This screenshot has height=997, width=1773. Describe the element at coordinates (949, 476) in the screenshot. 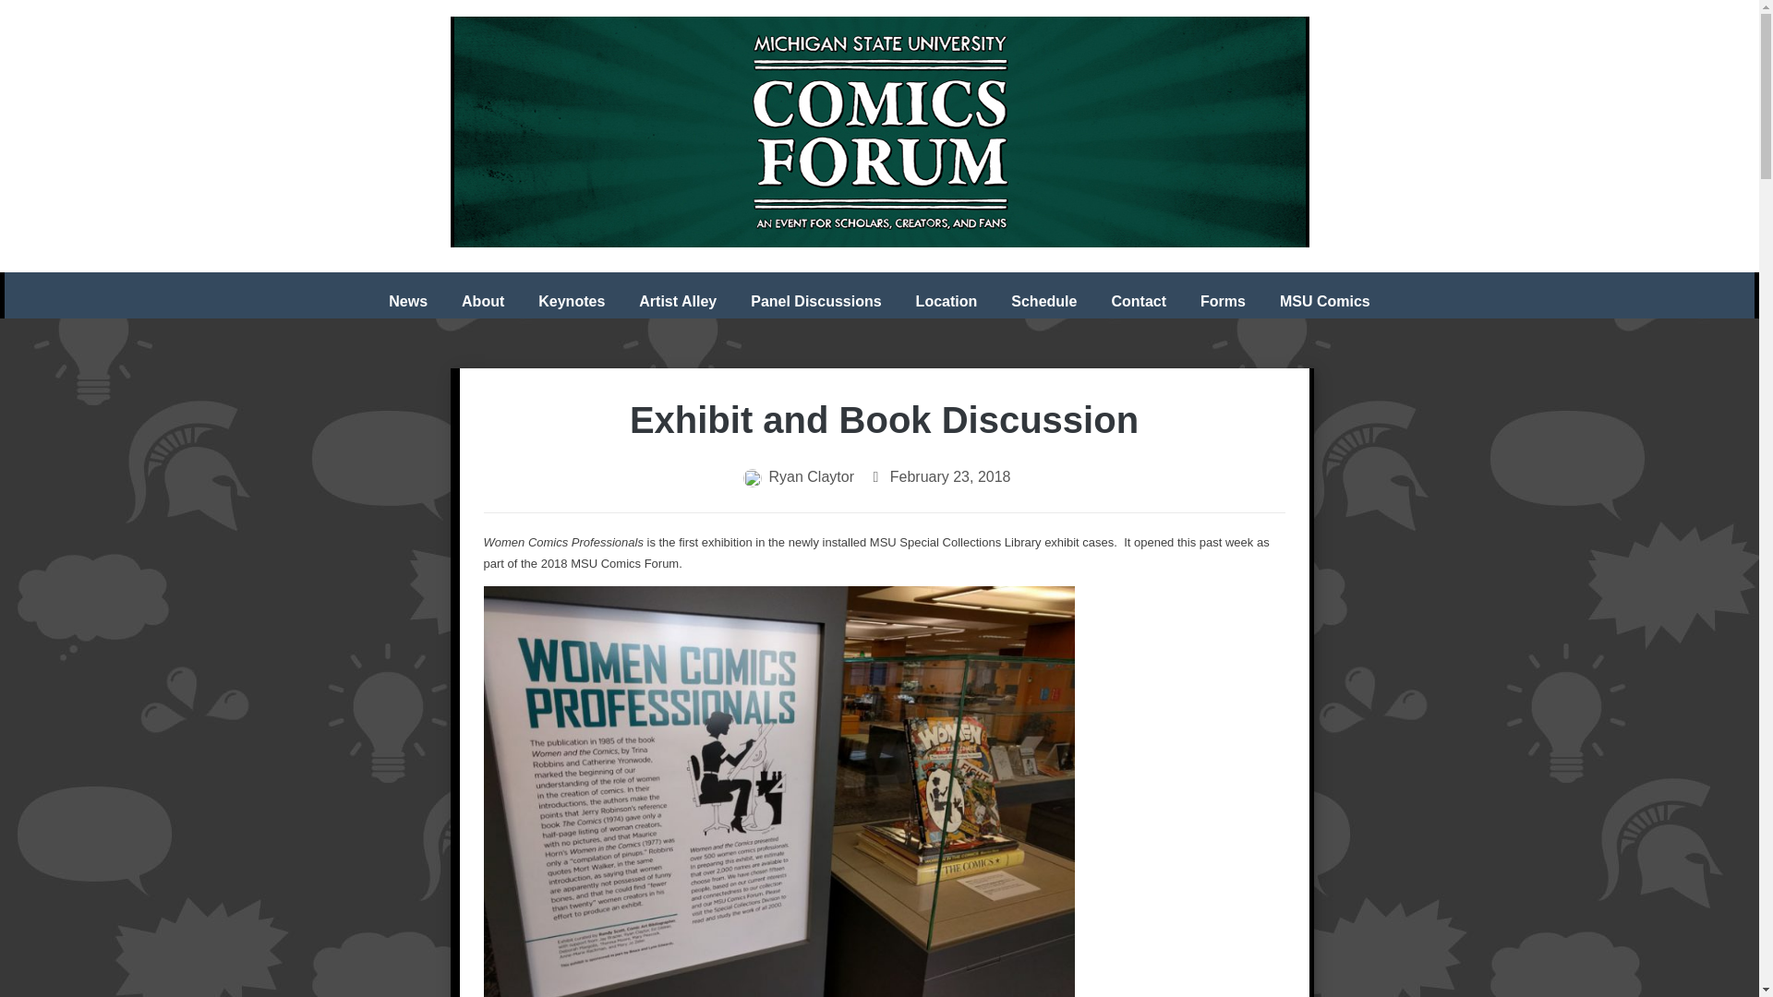

I see `February 23, 2018` at that location.